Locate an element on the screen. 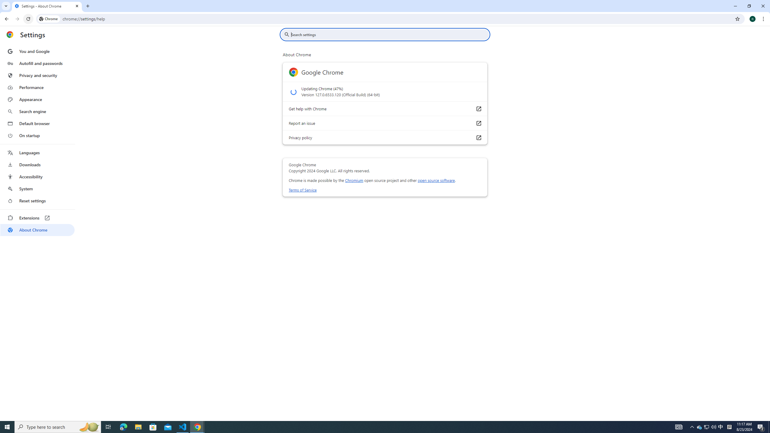  Settings - About Chrome is located at coordinates (47, 6).